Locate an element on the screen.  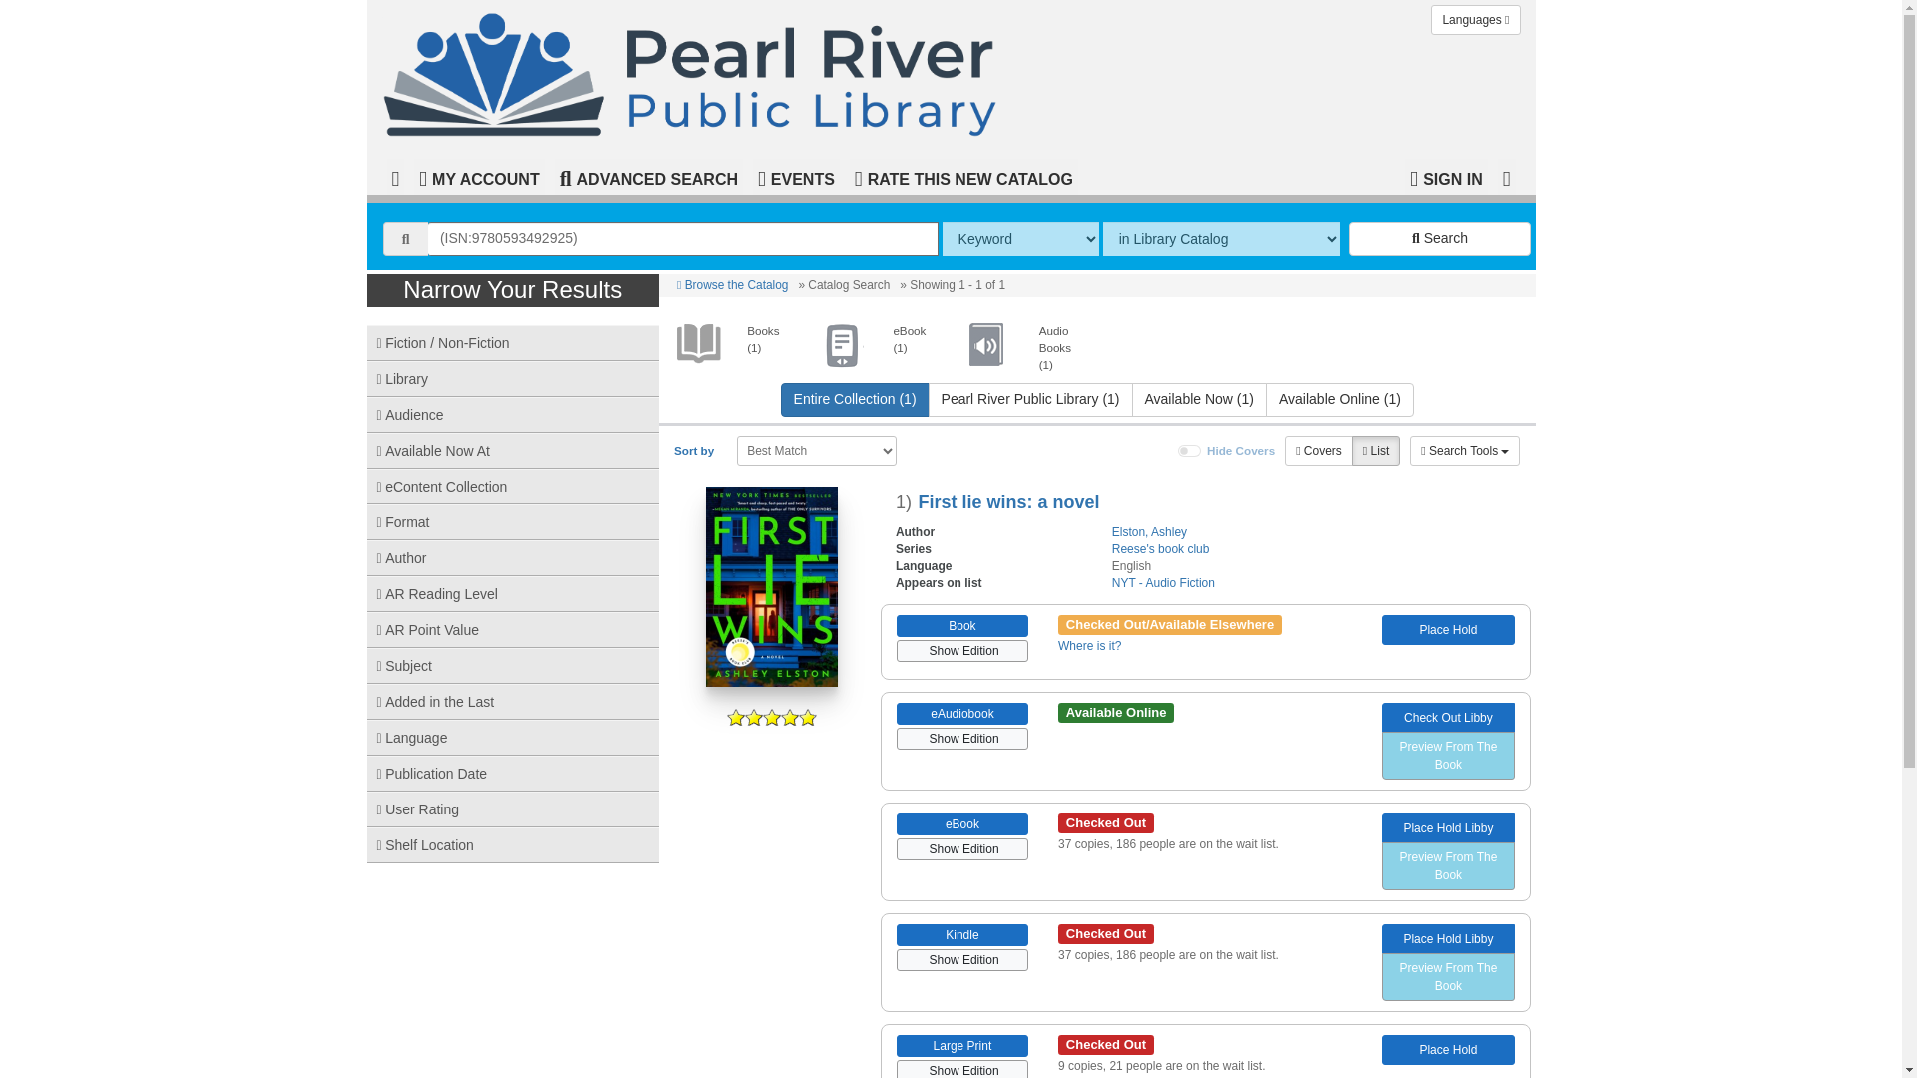
 Search is located at coordinates (1440, 238).